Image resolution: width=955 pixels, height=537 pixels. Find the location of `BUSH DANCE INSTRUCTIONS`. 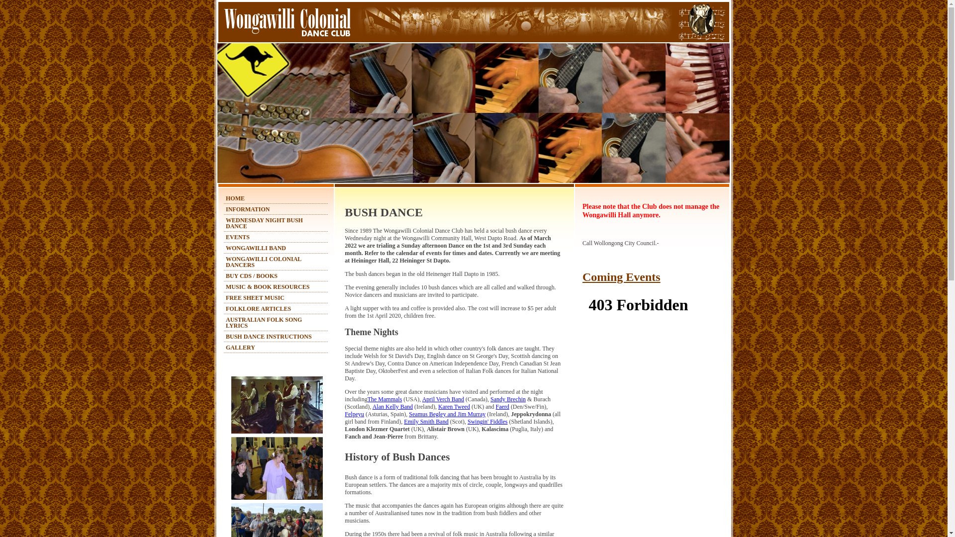

BUSH DANCE INSTRUCTIONS is located at coordinates (269, 337).